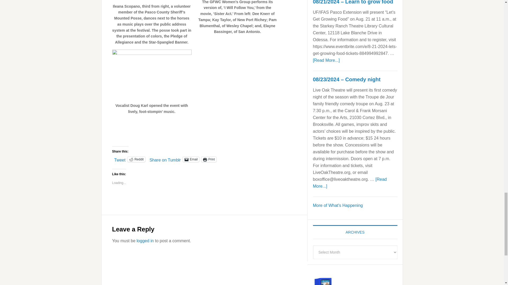 The image size is (508, 285). What do you see at coordinates (208, 159) in the screenshot?
I see `Click to print` at bounding box center [208, 159].